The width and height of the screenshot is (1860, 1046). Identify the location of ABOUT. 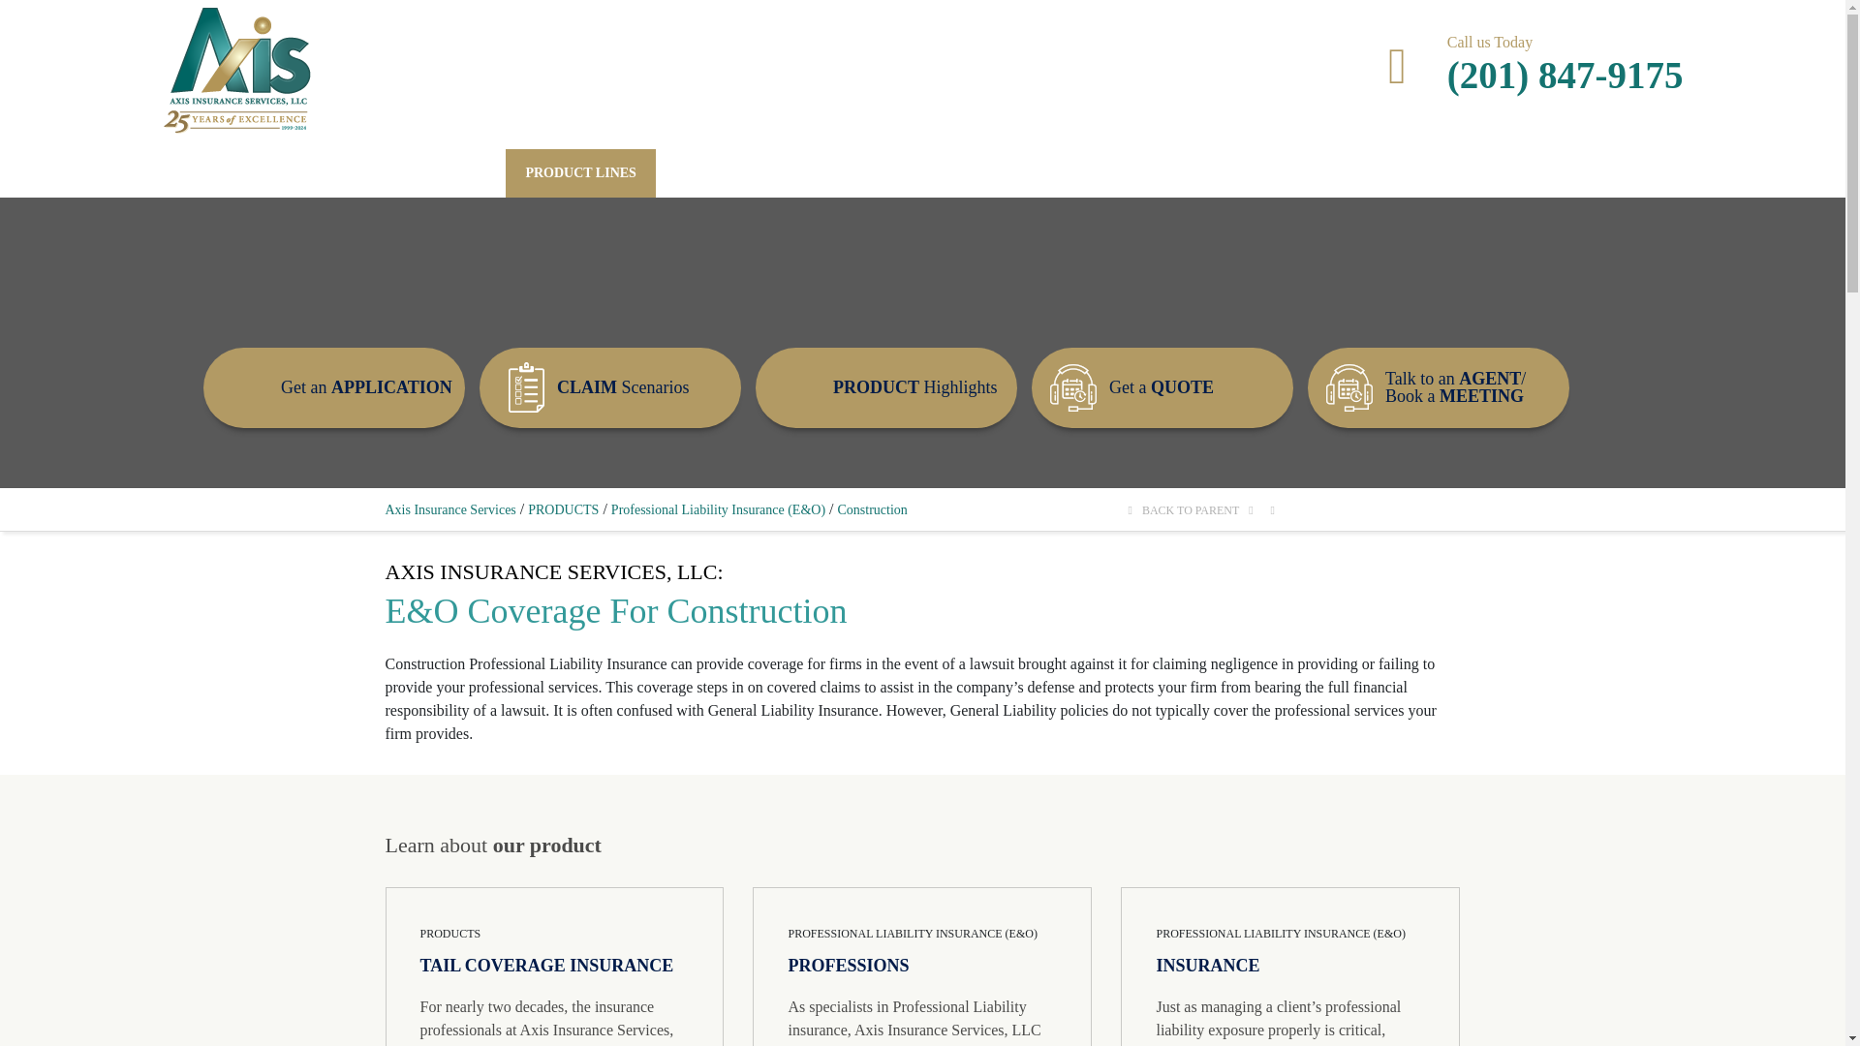
(357, 173).